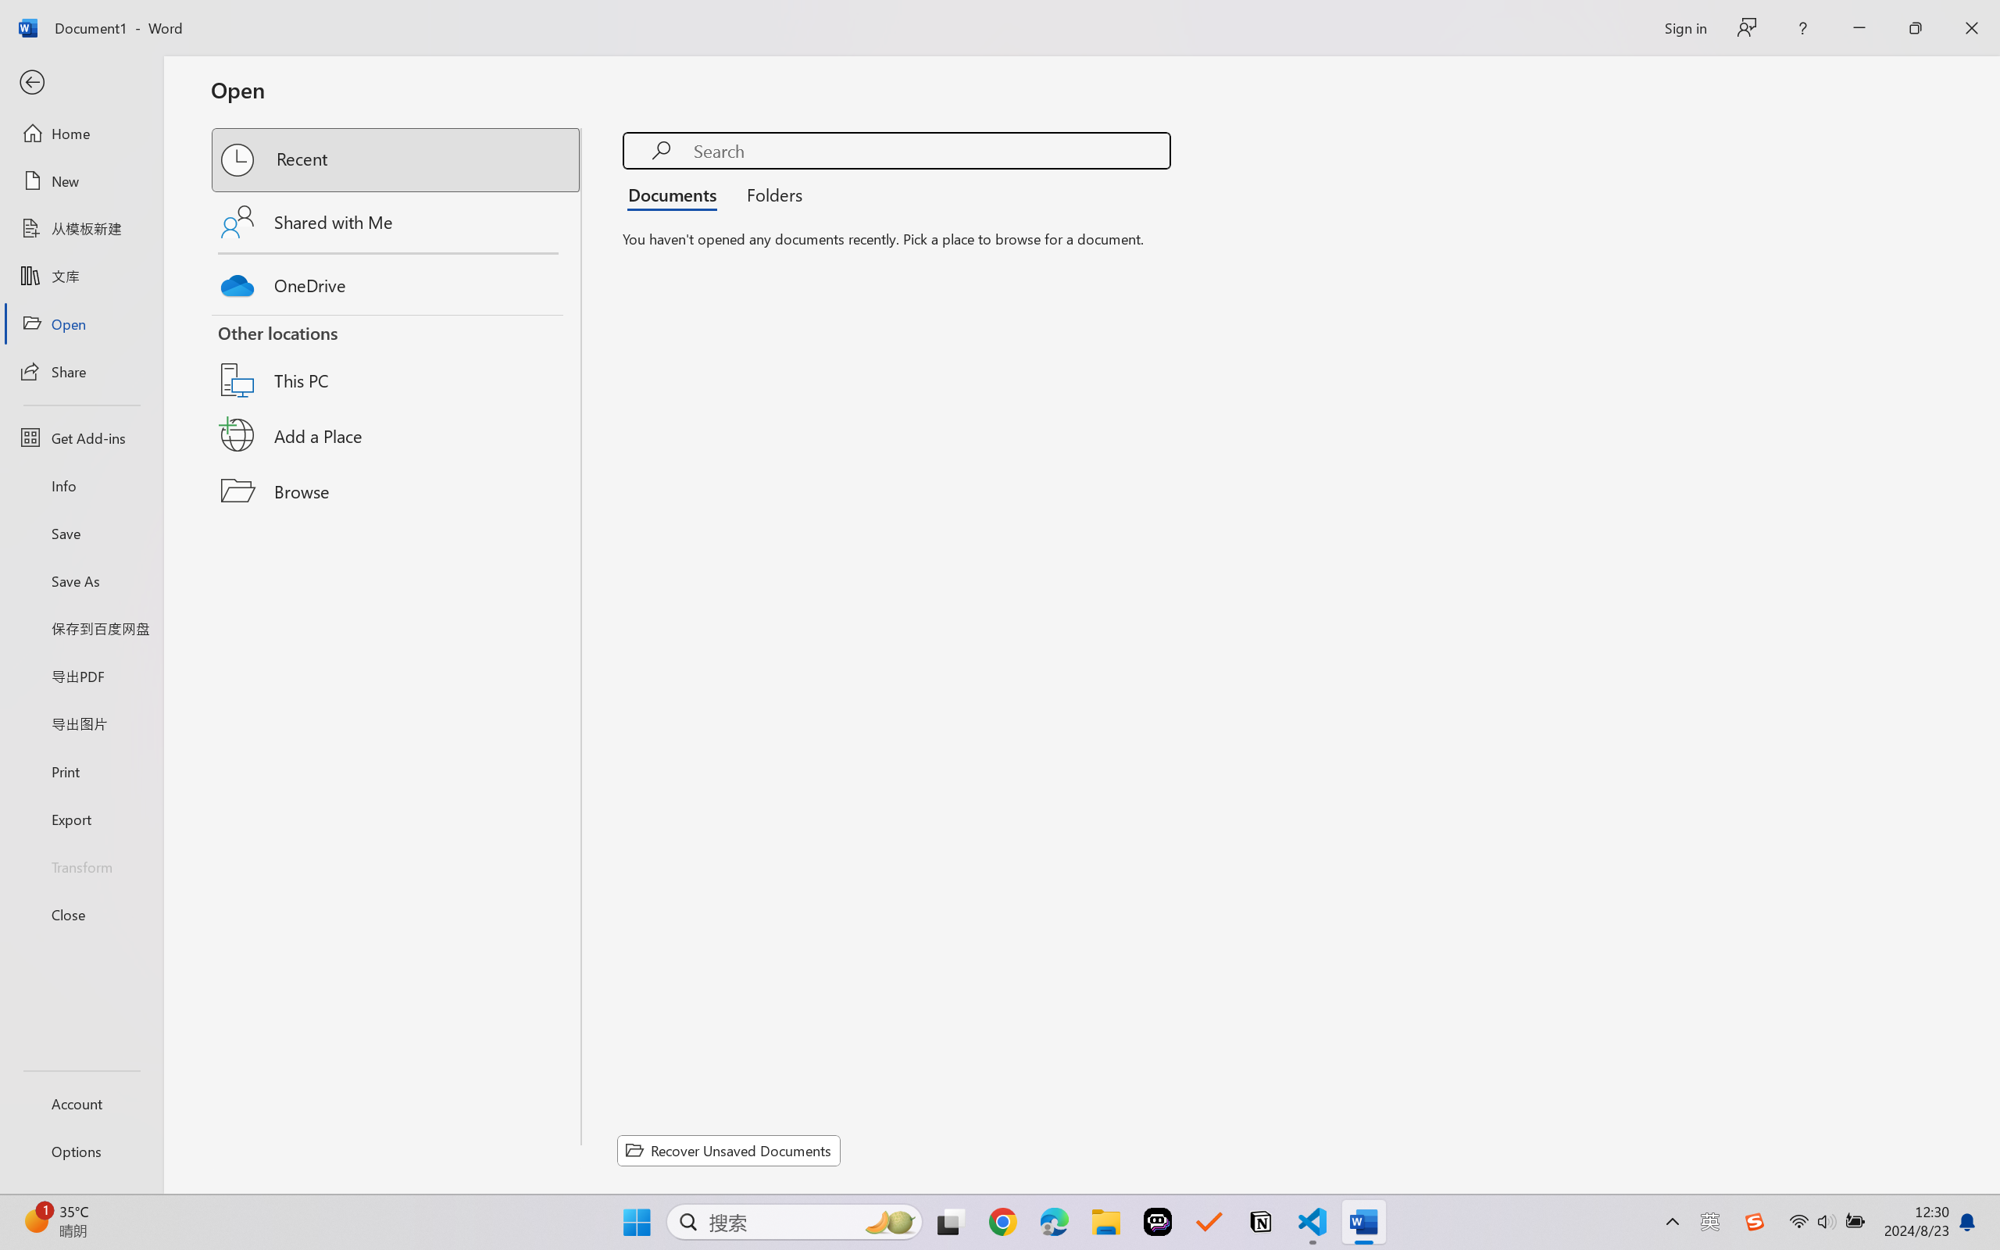 This screenshot has width=2000, height=1250. I want to click on Get Add-ins, so click(81, 437).